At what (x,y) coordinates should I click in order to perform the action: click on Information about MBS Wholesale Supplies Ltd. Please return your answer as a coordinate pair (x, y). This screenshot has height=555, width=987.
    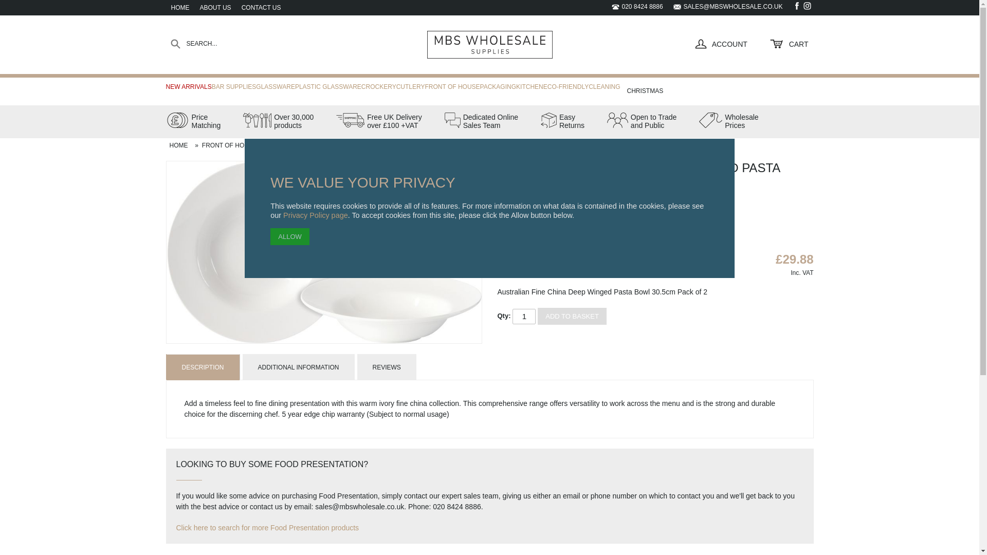
    Looking at the image, I should click on (562, 125).